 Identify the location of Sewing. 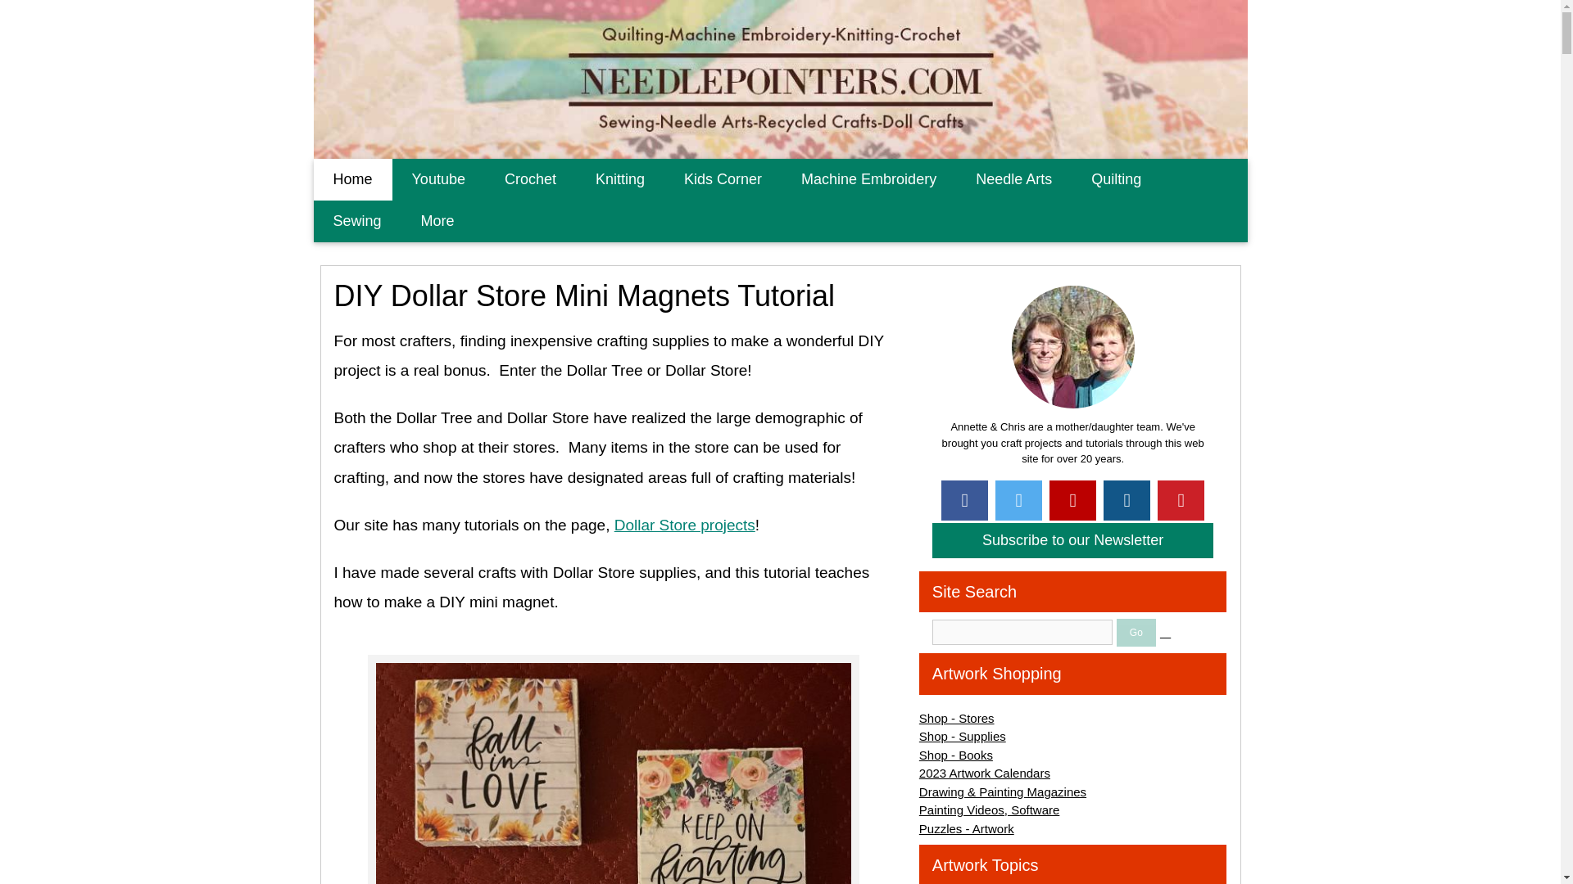
(357, 221).